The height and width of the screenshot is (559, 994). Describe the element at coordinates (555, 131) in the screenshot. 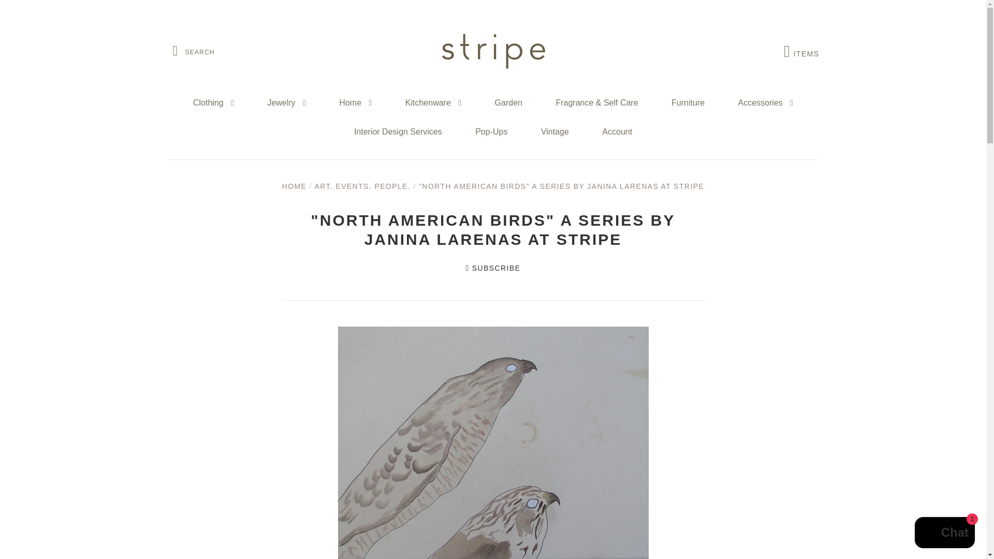

I see `Vintage` at that location.